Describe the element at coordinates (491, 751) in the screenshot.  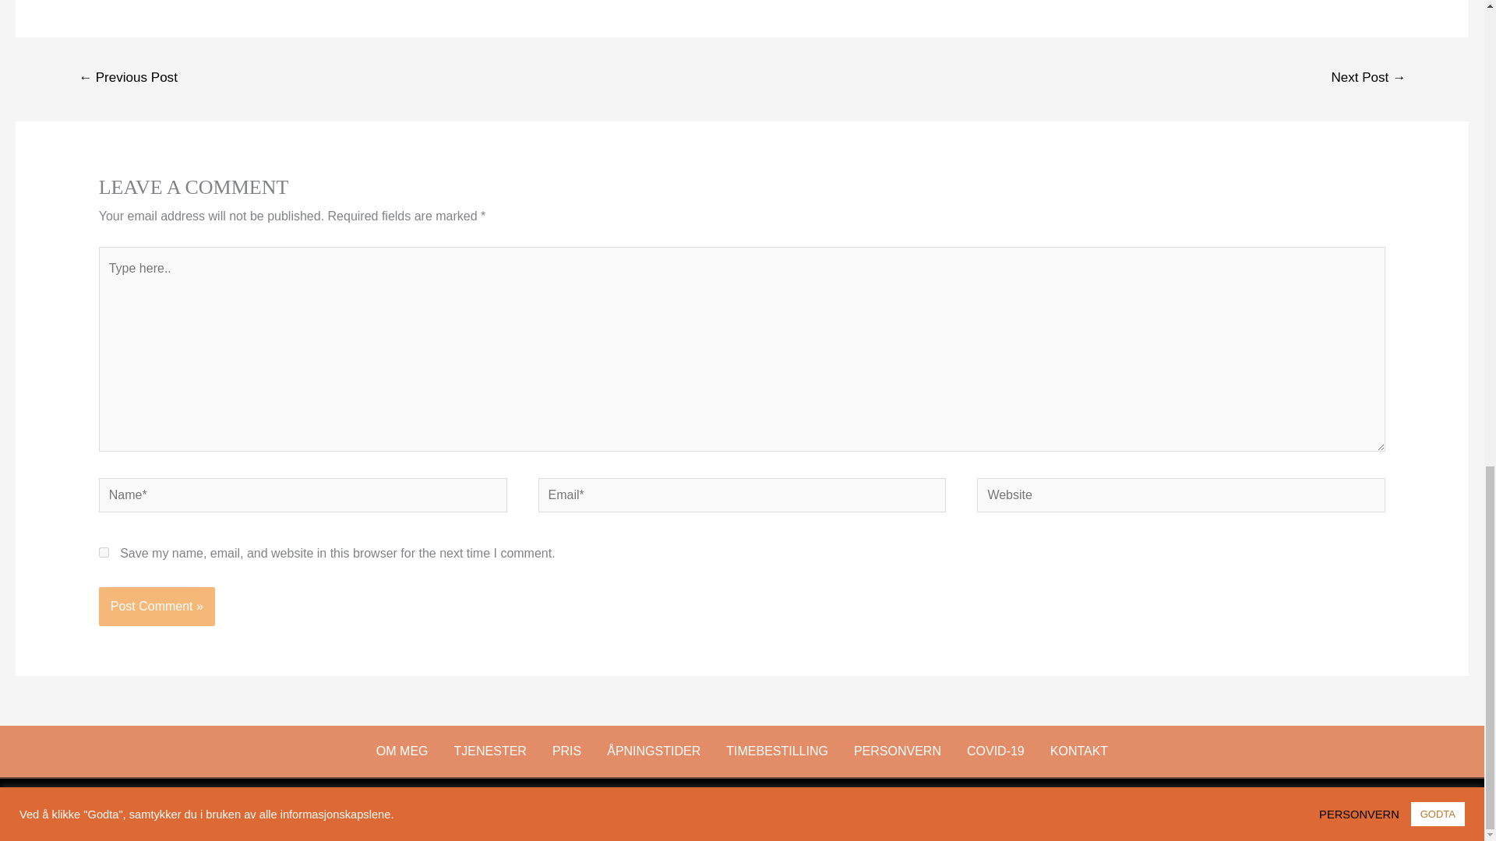
I see `TJENESTER` at that location.